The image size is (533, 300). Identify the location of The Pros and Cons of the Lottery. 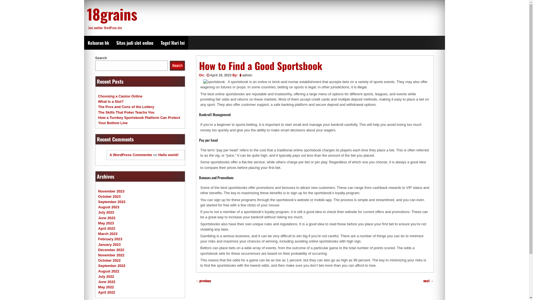
(126, 107).